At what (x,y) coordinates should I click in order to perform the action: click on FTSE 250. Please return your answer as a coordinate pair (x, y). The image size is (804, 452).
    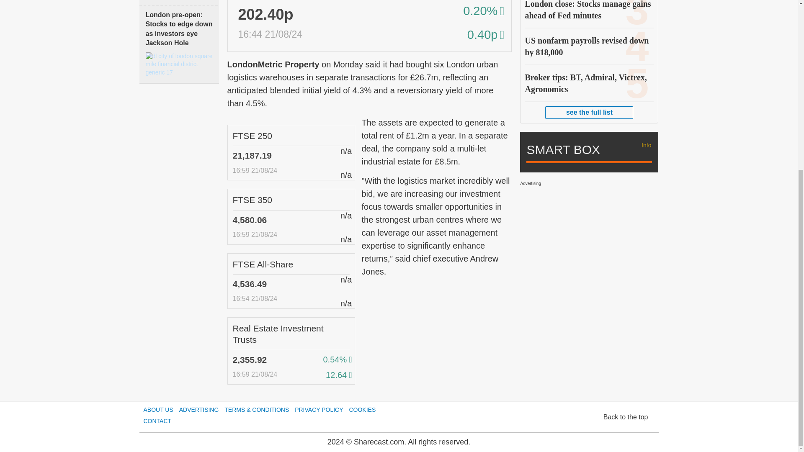
    Looking at the image, I should click on (253, 136).